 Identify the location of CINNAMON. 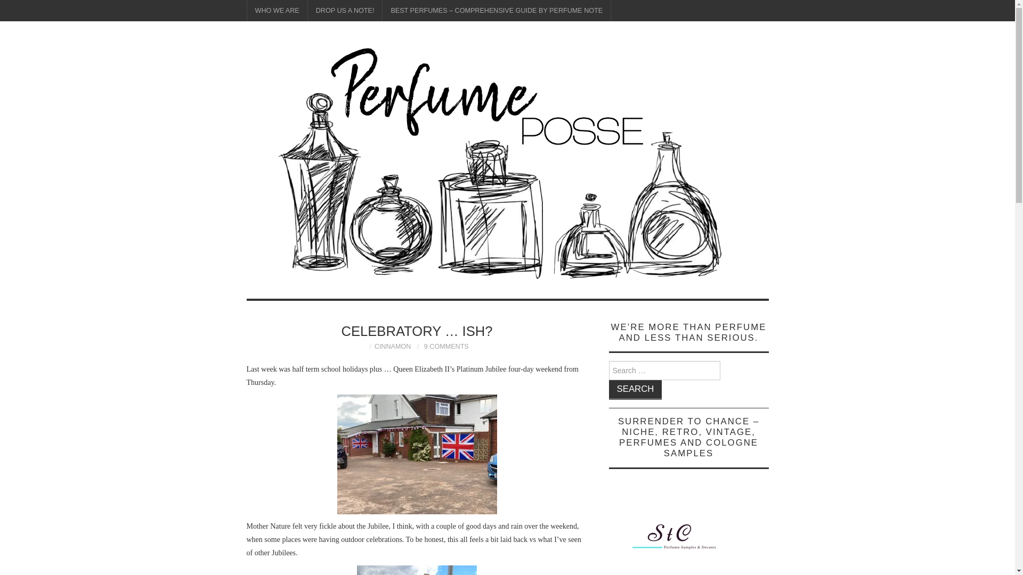
(392, 346).